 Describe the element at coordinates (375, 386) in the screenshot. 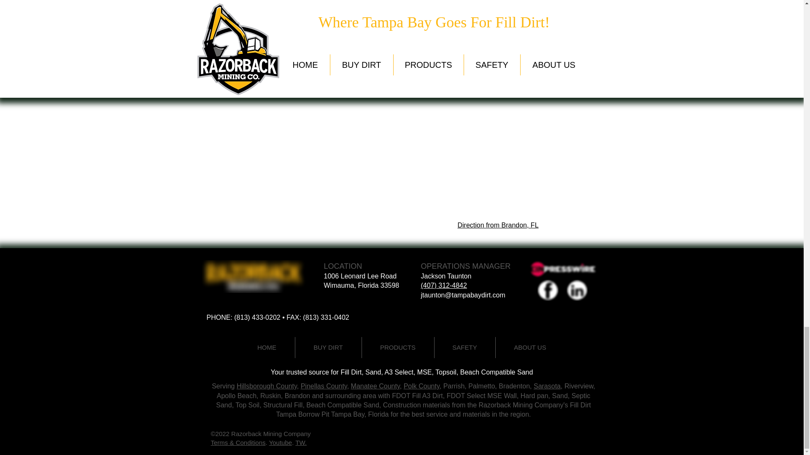

I see `Manatee County` at that location.